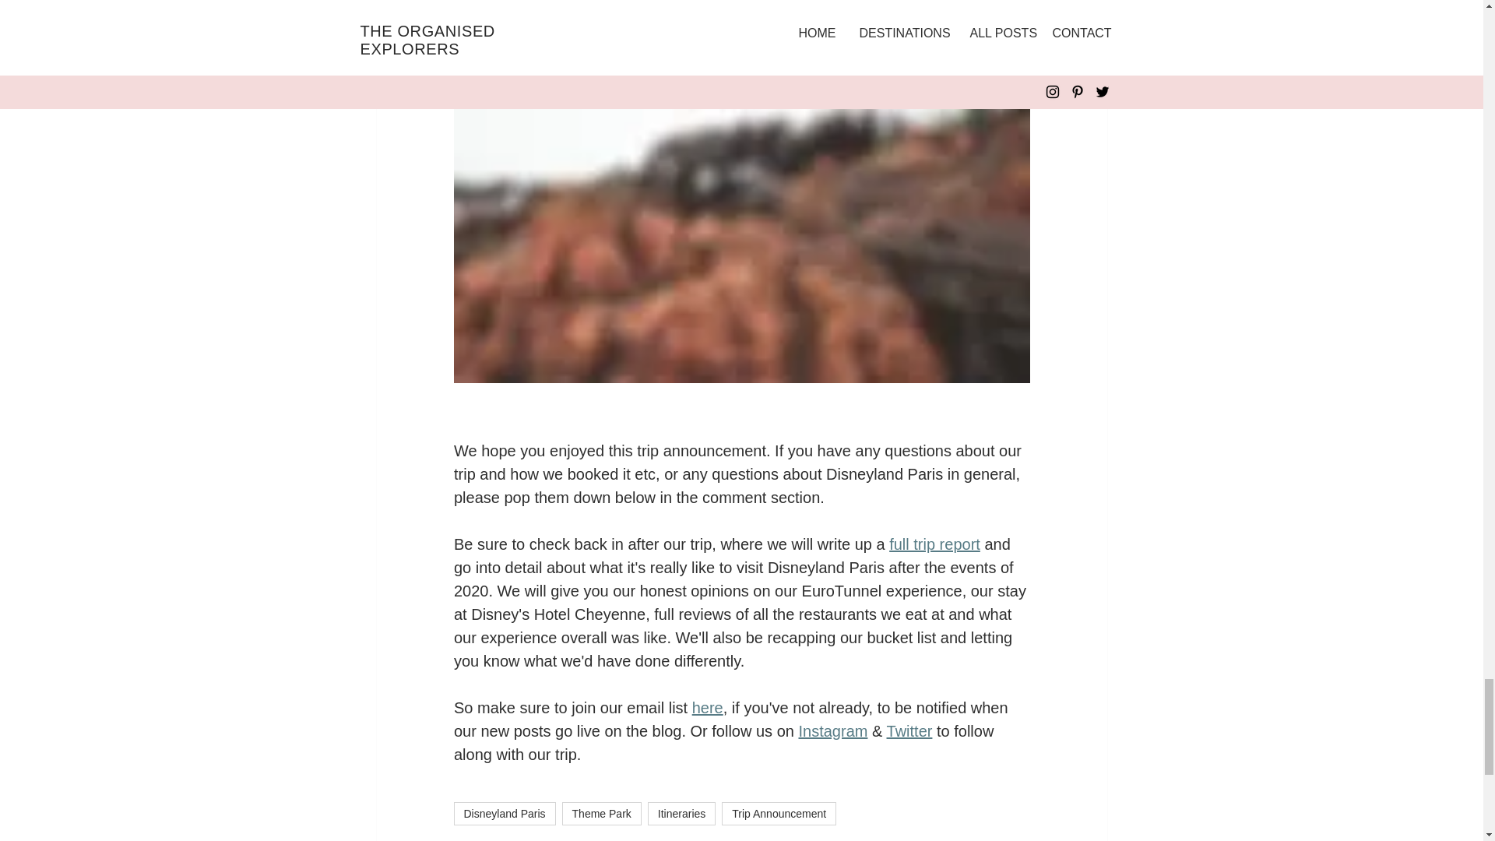 The width and height of the screenshot is (1495, 841). What do you see at coordinates (681, 813) in the screenshot?
I see `Itineraries` at bounding box center [681, 813].